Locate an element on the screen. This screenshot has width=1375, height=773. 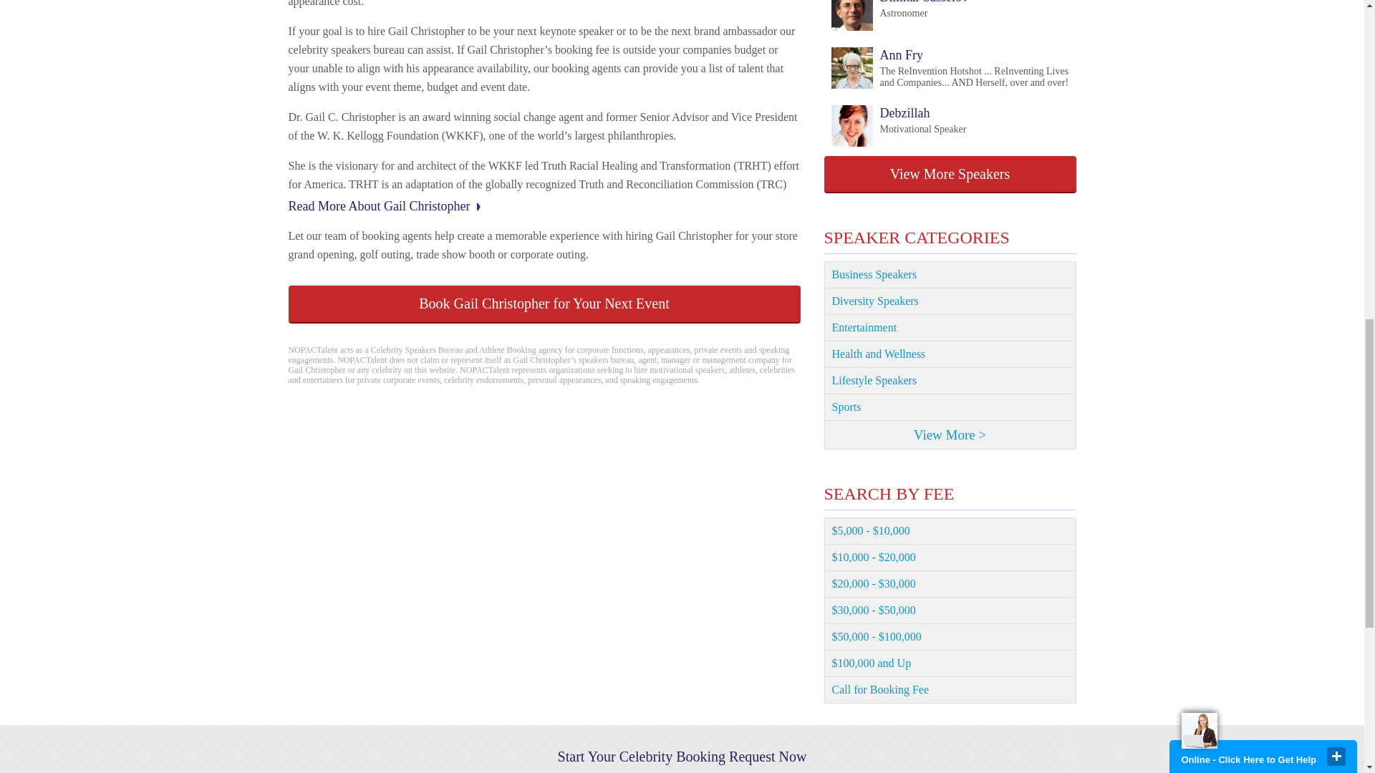
Health and Wellness is located at coordinates (950, 328).